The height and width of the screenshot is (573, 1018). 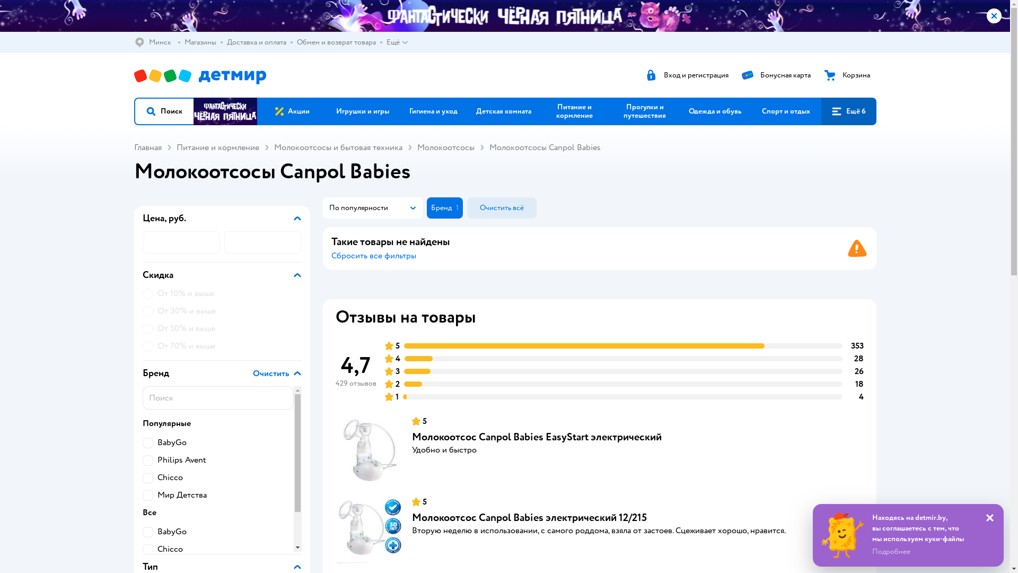 What do you see at coordinates (625, 346) in the screenshot?
I see `5
353` at bounding box center [625, 346].